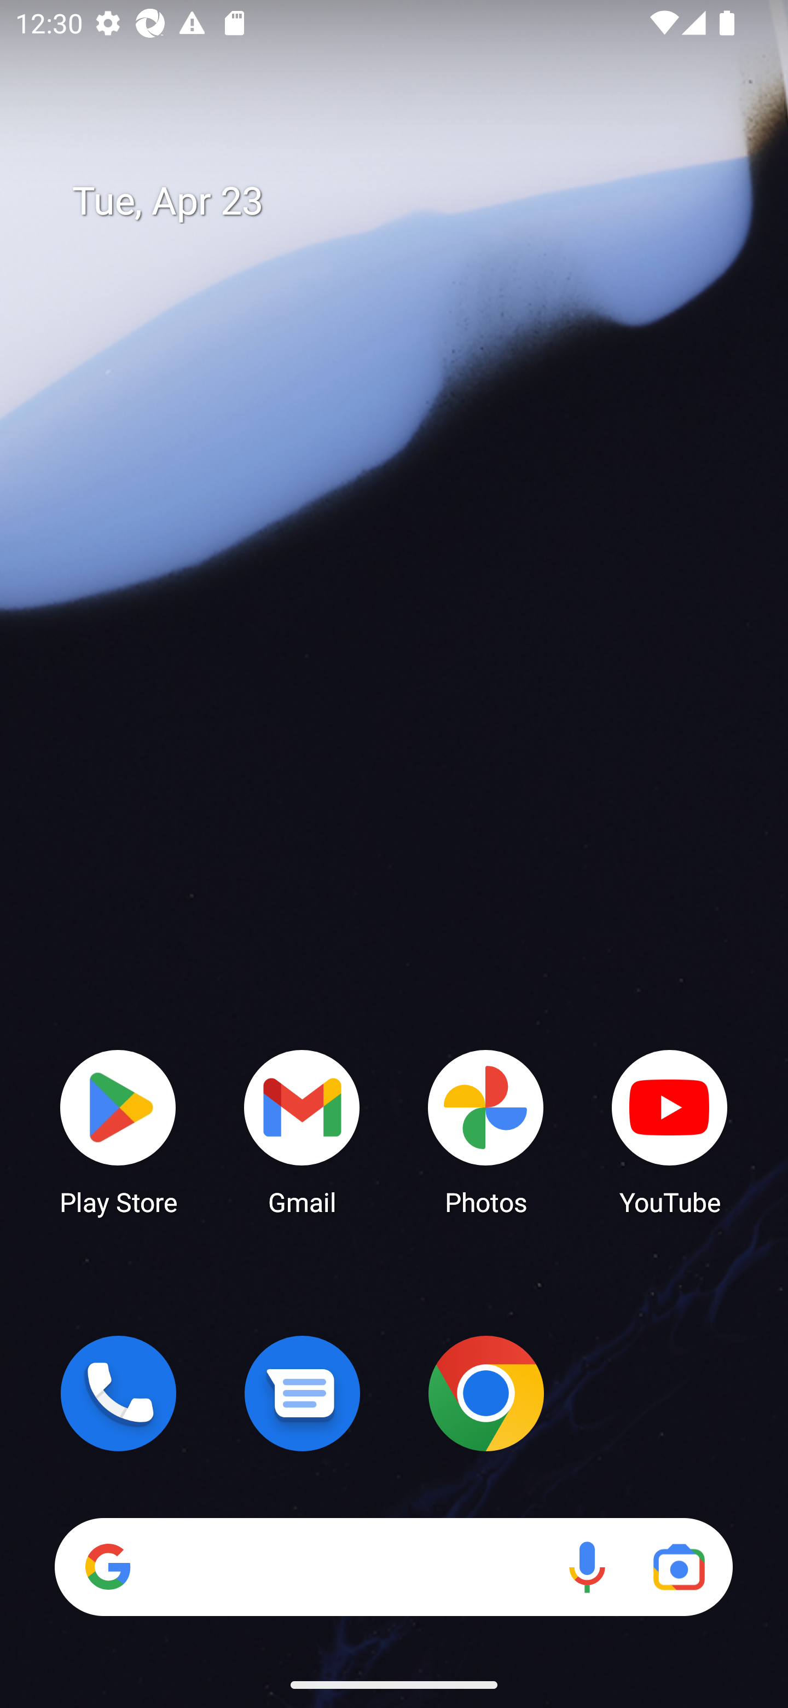  I want to click on Messages, so click(302, 1393).